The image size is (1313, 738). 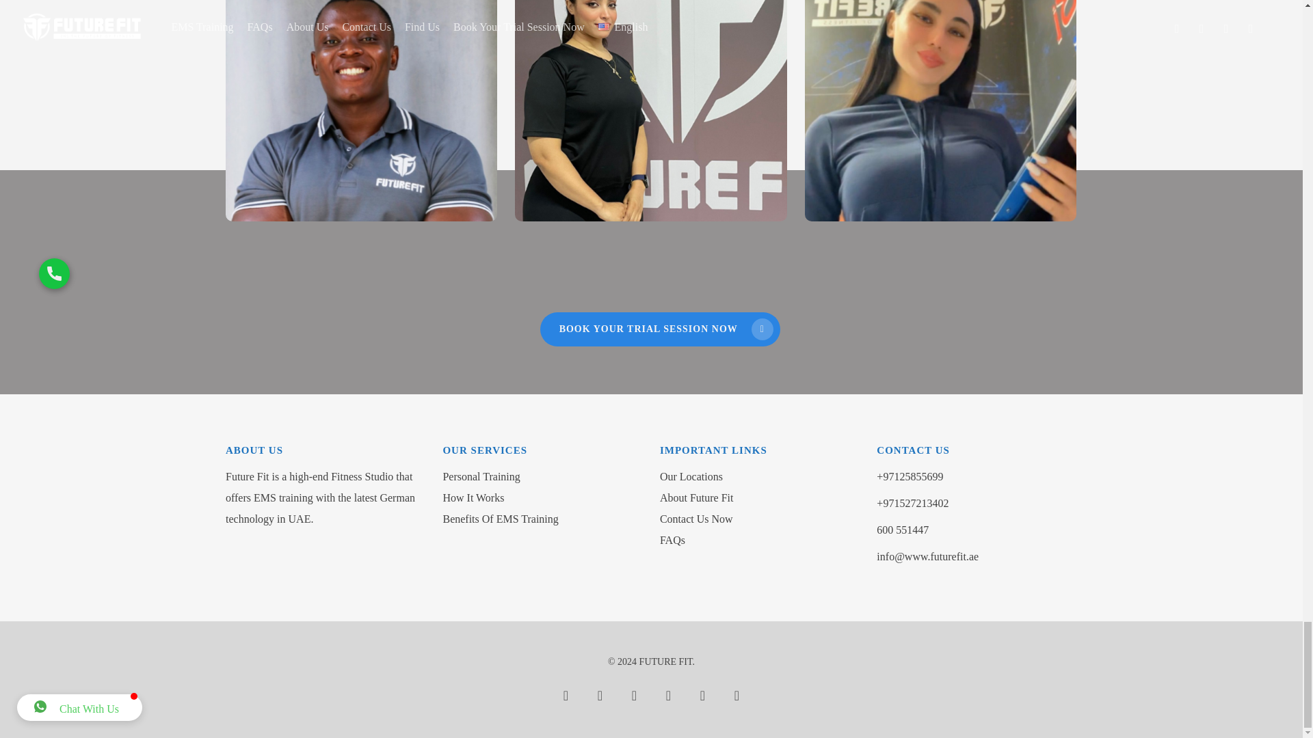 What do you see at coordinates (659, 329) in the screenshot?
I see `BOOK YOUR TRIAL SESSION NOW` at bounding box center [659, 329].